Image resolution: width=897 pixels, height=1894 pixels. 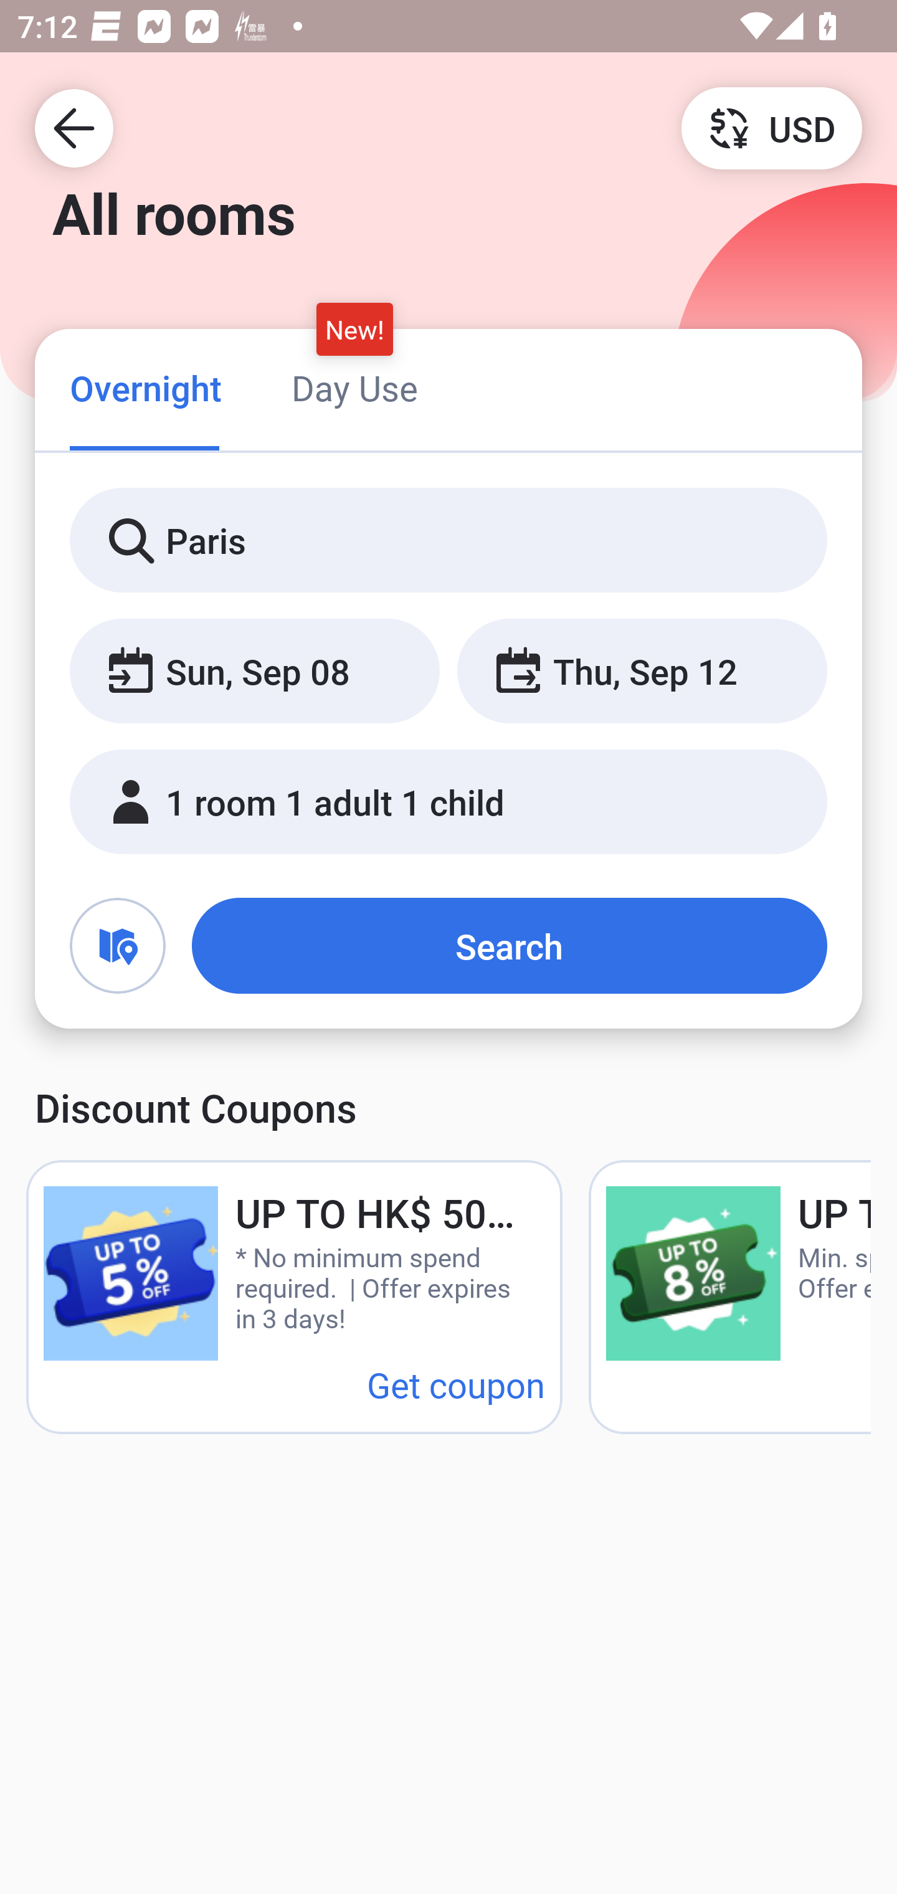 I want to click on Paris, so click(x=448, y=541).